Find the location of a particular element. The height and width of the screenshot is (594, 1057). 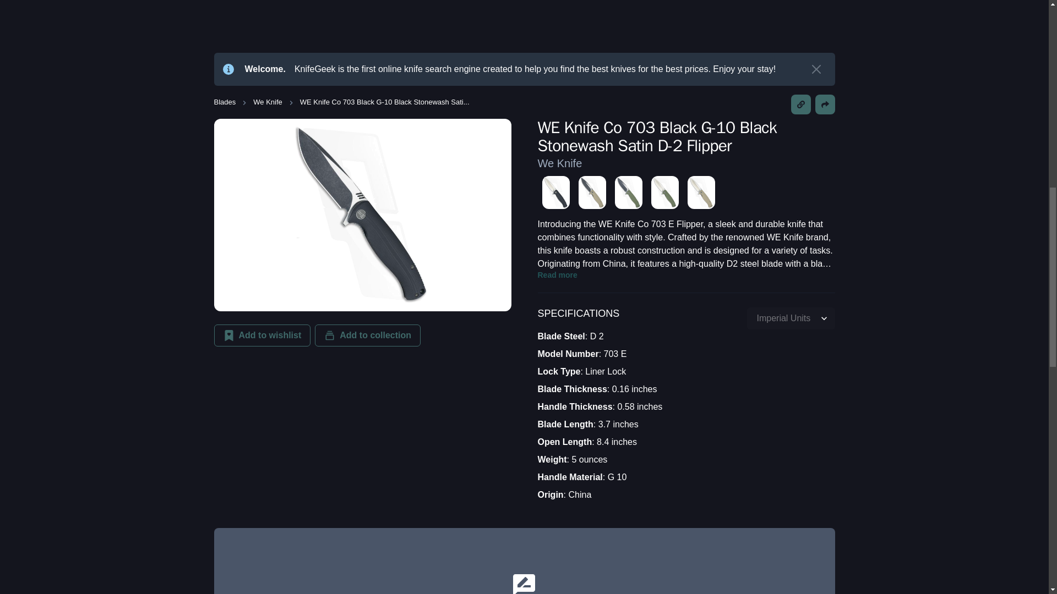

Blades is located at coordinates (225, 102).